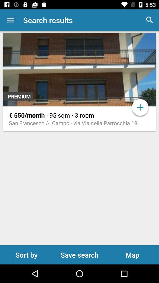 The image size is (159, 283). What do you see at coordinates (26, 255) in the screenshot?
I see `flip until the sort by item` at bounding box center [26, 255].